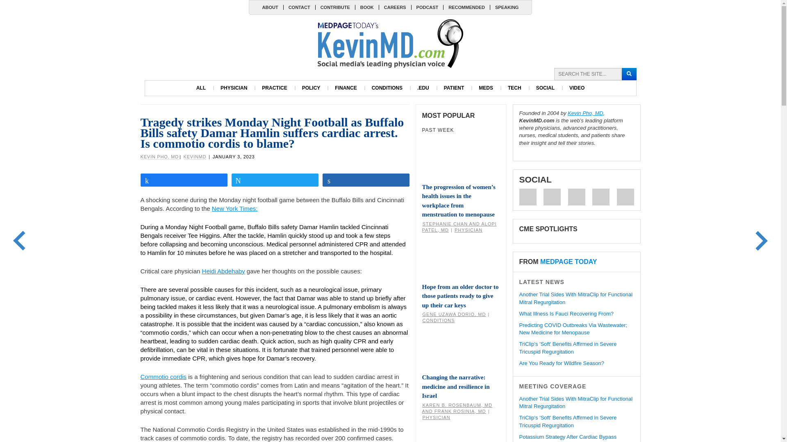  I want to click on ABOUT, so click(270, 7).